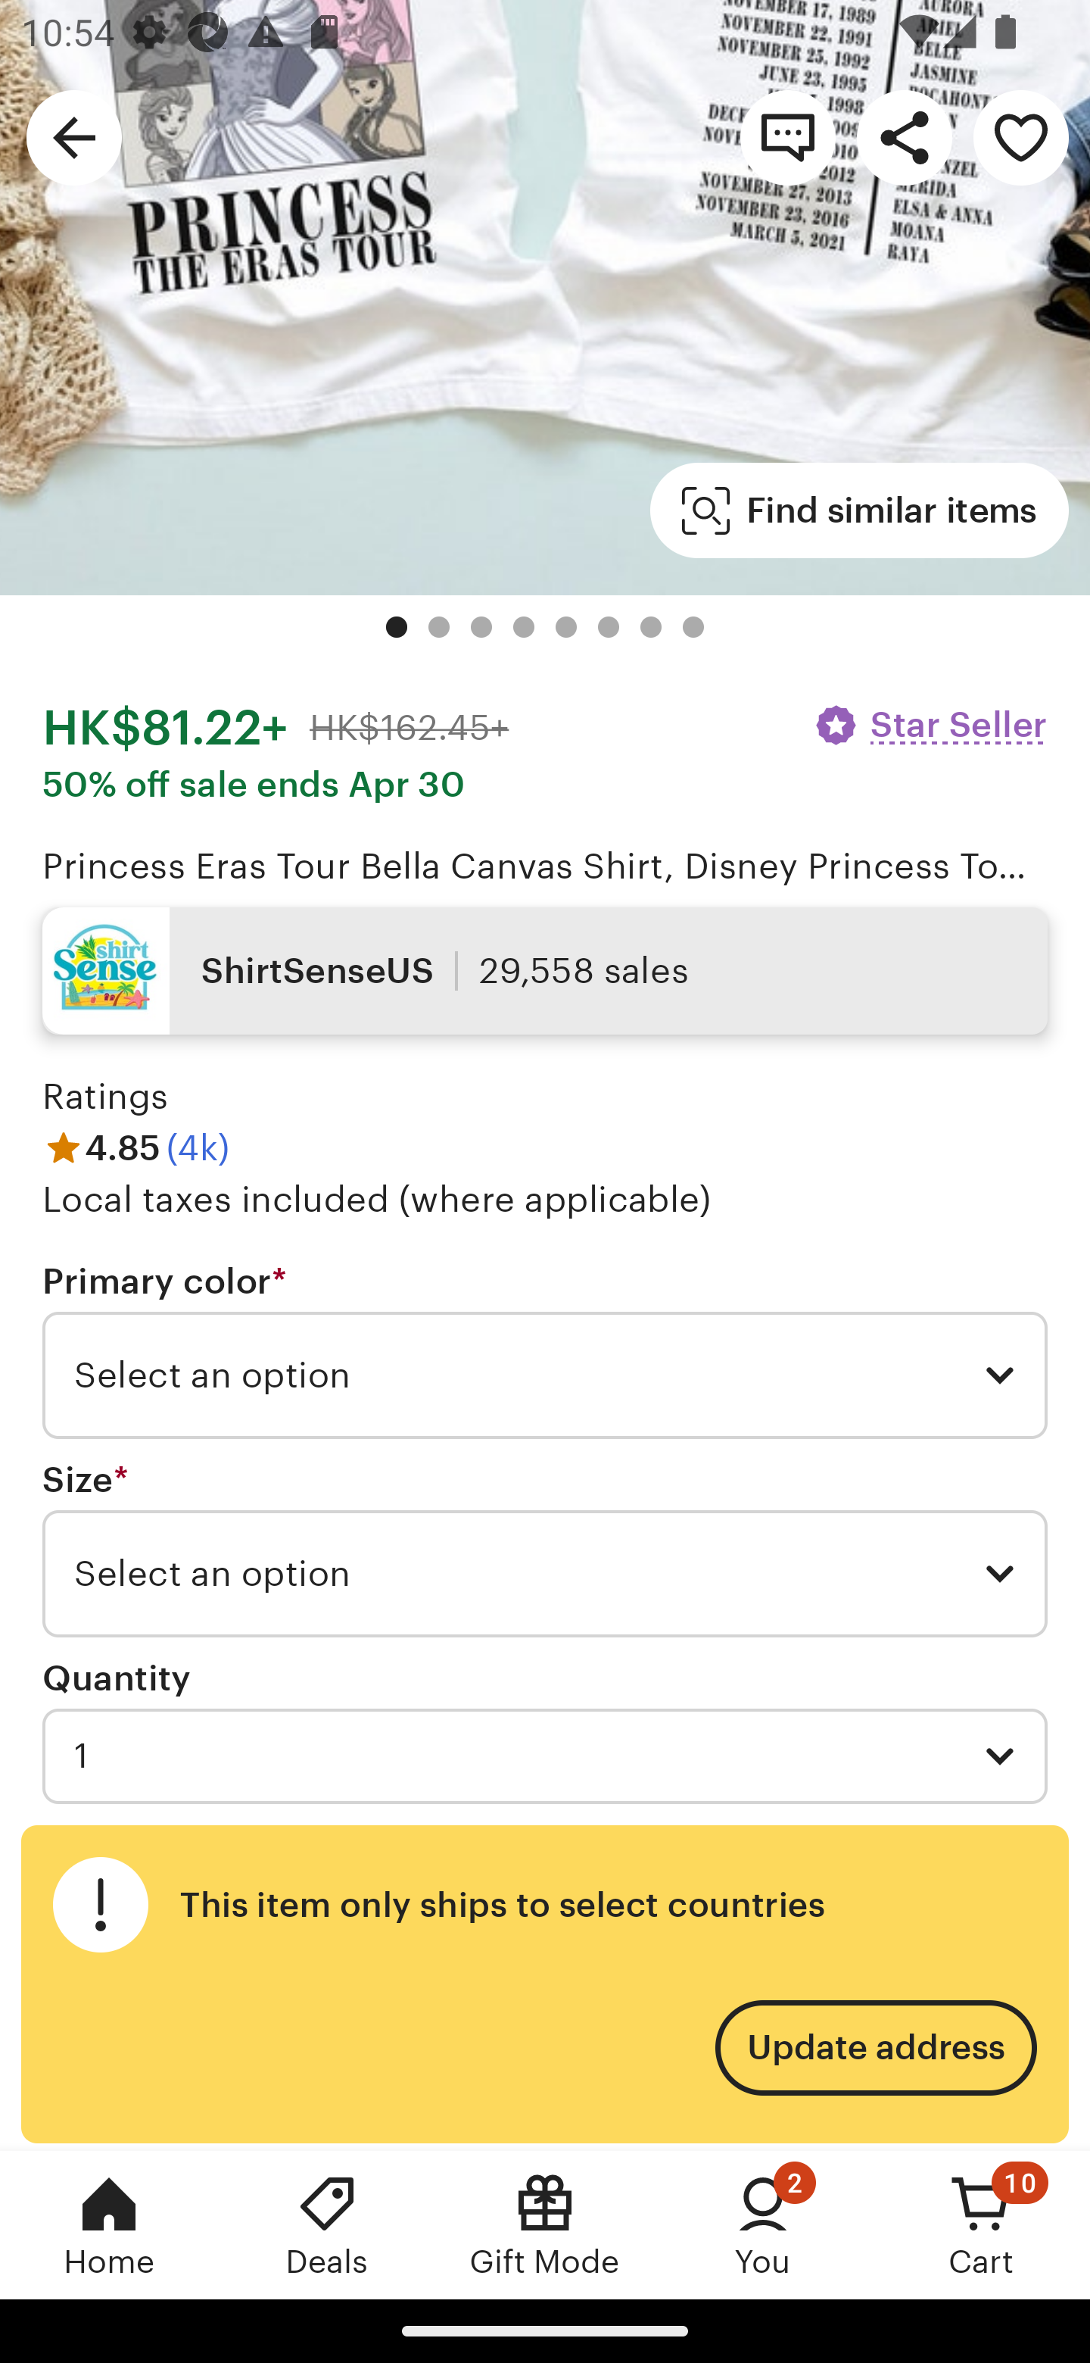 The height and width of the screenshot is (2363, 1090). I want to click on Cart, 10 new notifications Cart, so click(981, 2224).